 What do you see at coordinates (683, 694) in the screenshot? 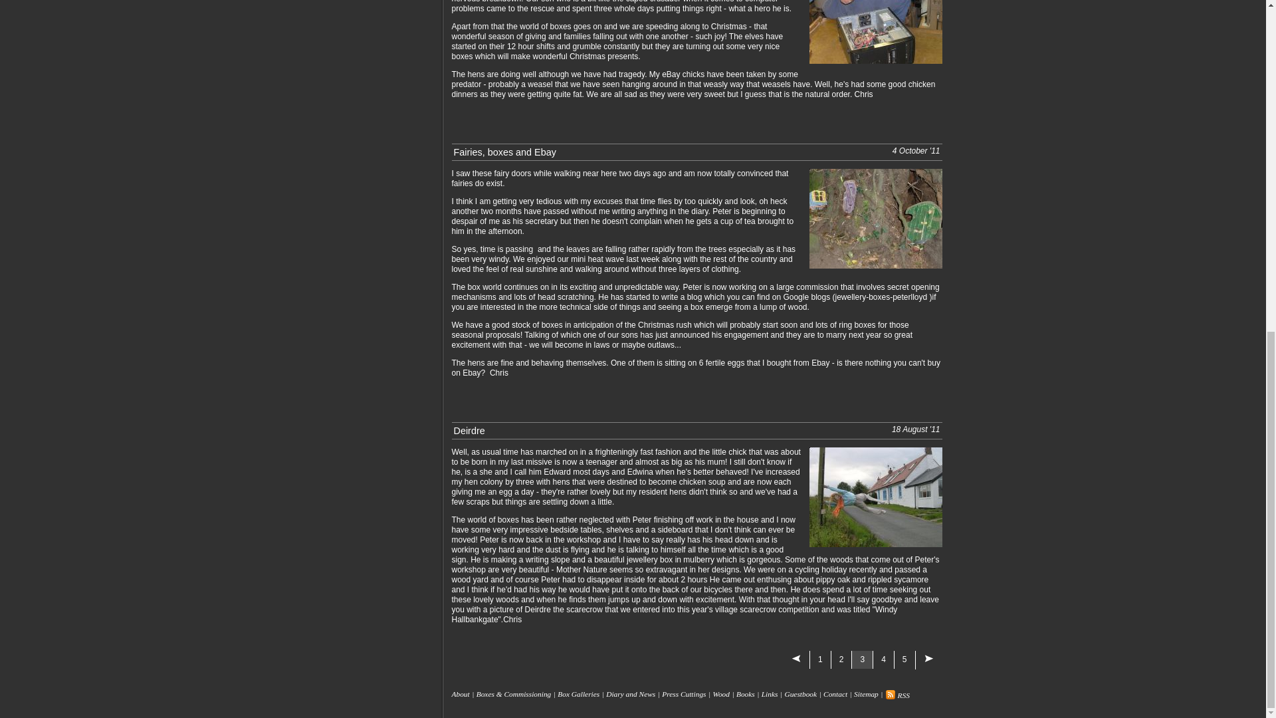
I see `Press Cuttings` at bounding box center [683, 694].